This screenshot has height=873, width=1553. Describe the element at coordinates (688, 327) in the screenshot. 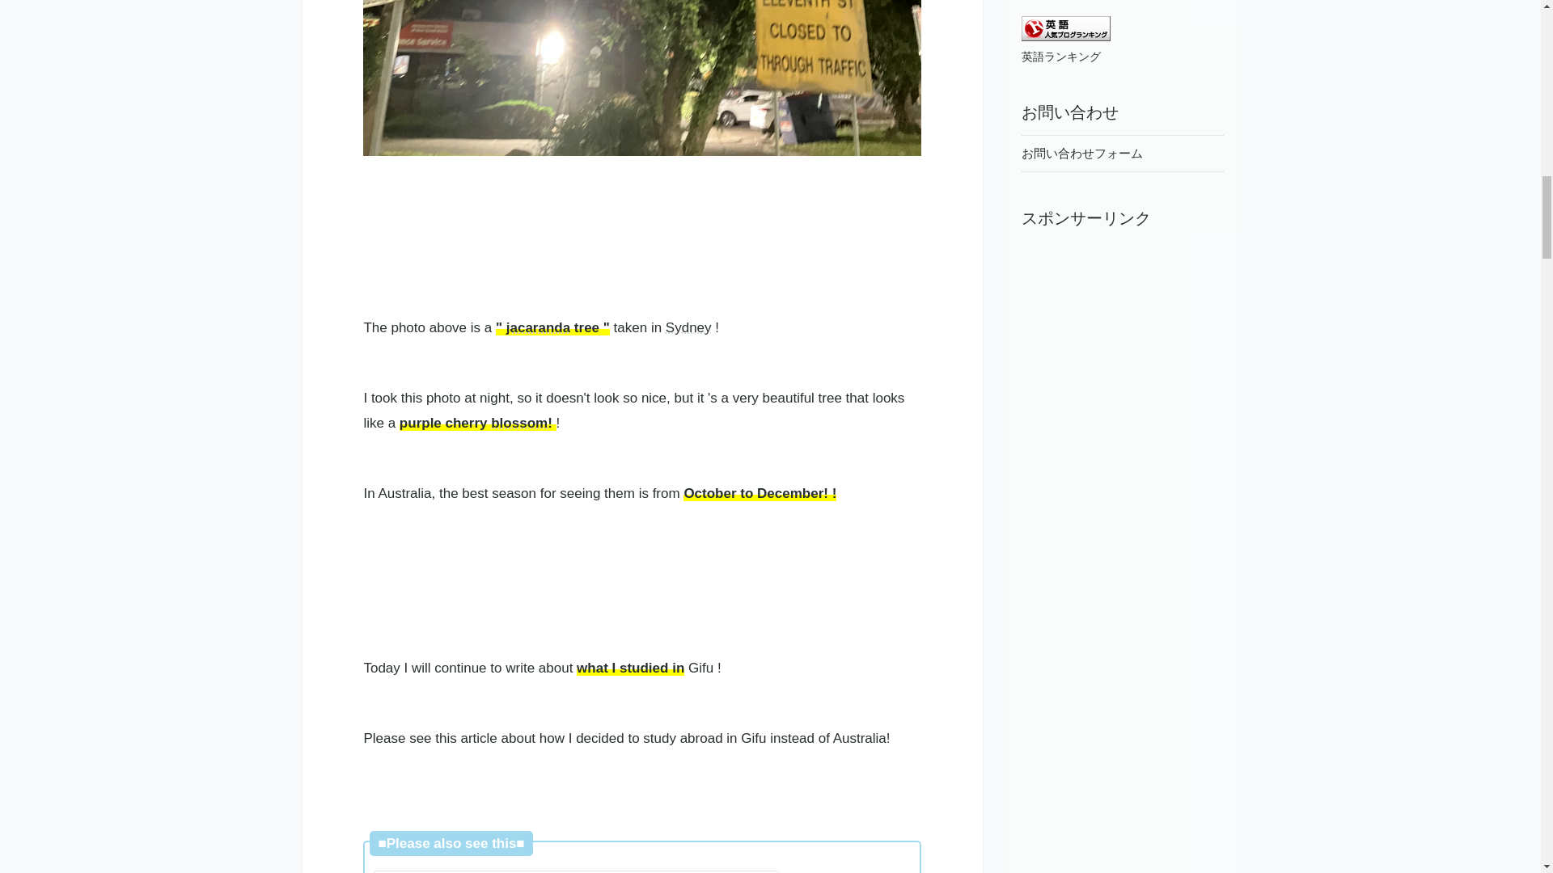

I see `Sydney` at that location.